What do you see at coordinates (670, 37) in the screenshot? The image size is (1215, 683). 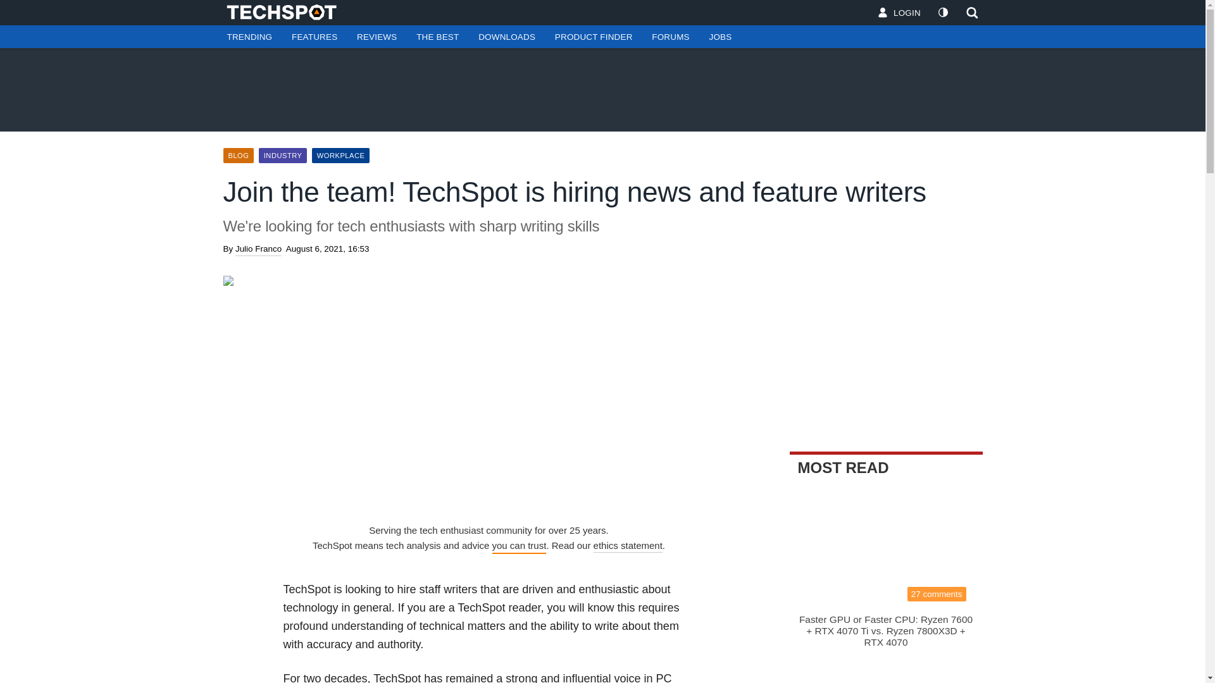 I see `FORUMS` at bounding box center [670, 37].